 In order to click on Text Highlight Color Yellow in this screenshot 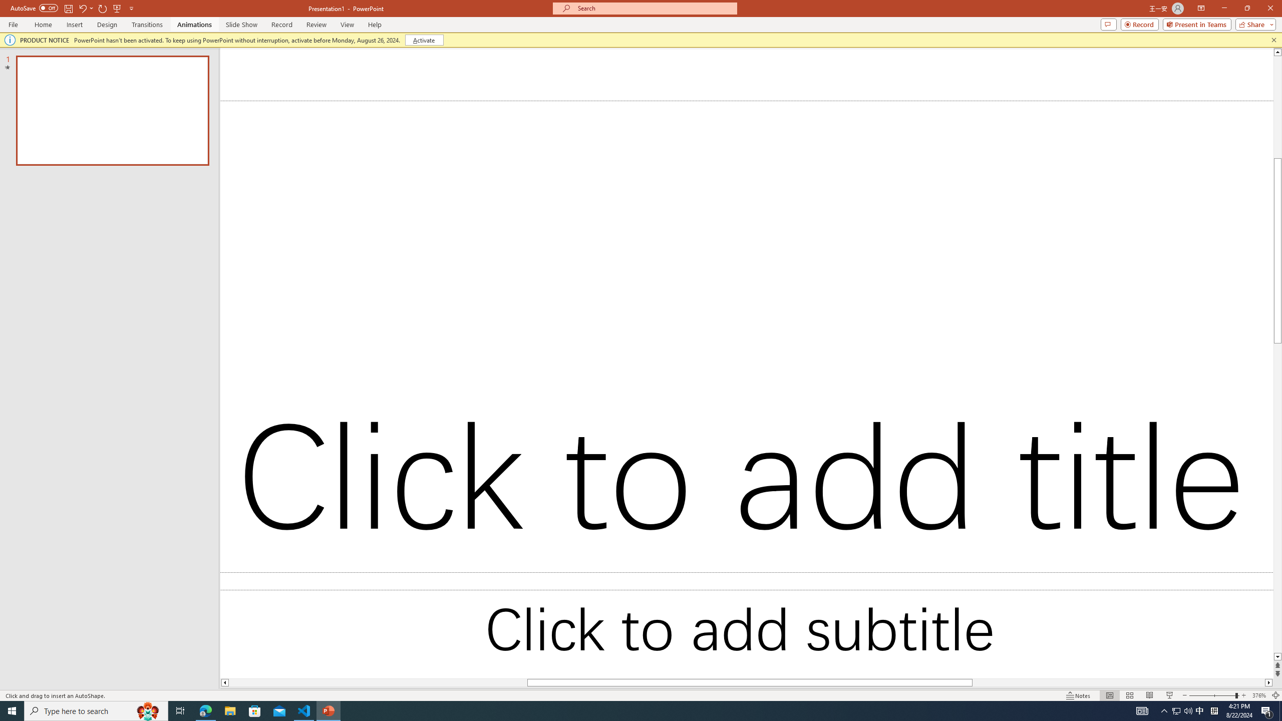, I will do `click(248, 90)`.